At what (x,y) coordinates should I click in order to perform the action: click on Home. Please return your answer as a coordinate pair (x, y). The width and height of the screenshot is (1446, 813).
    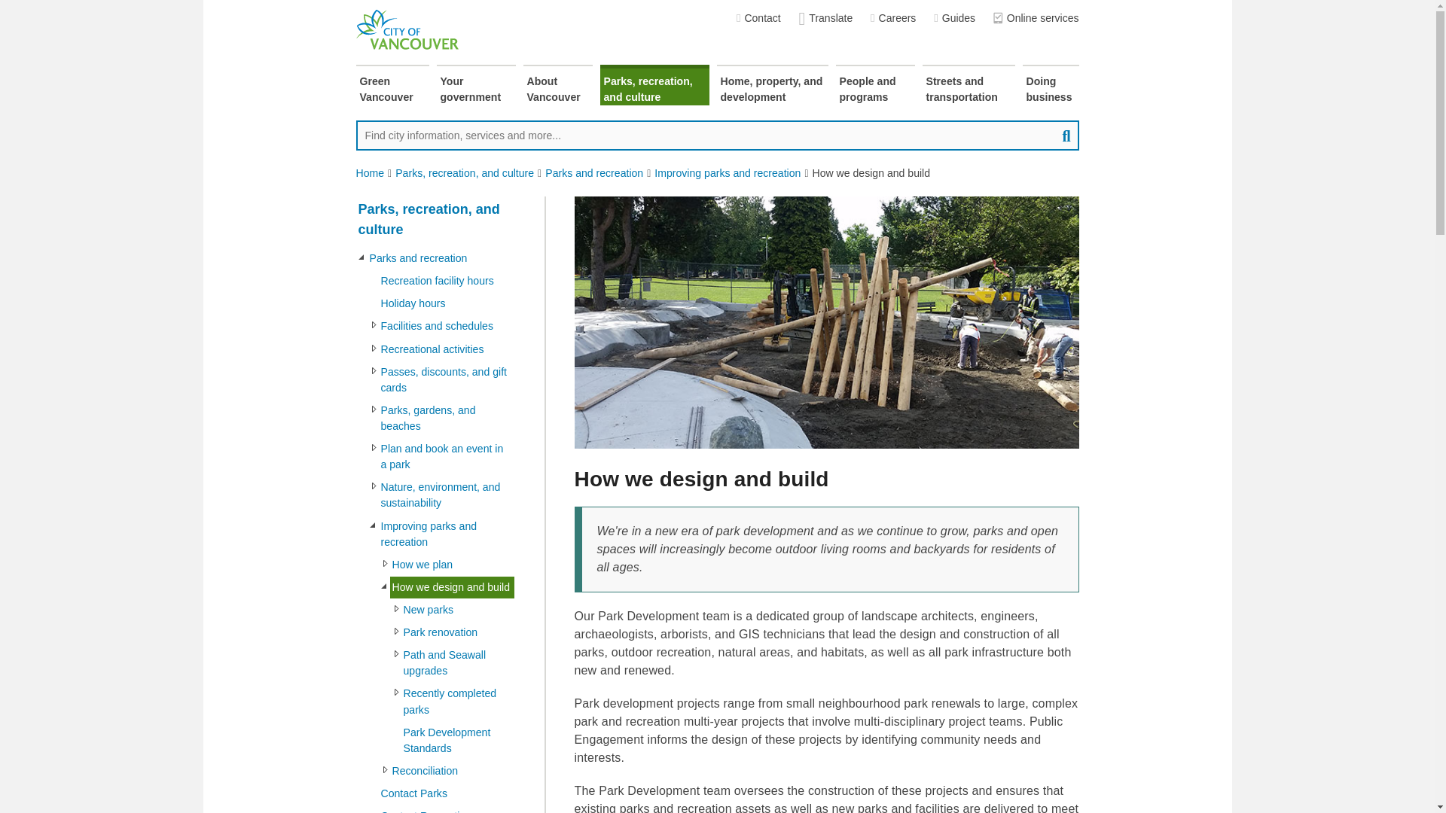
    Looking at the image, I should click on (370, 173).